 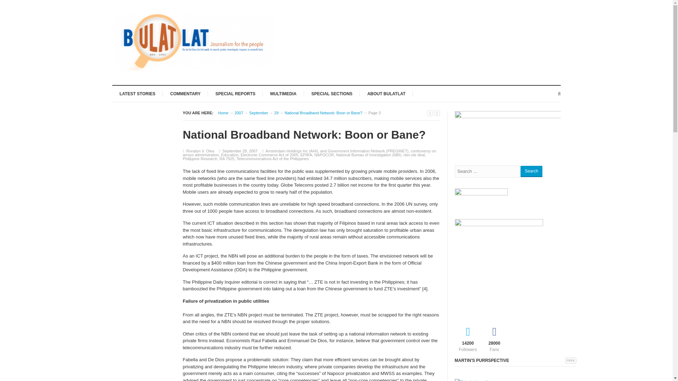 What do you see at coordinates (235, 93) in the screenshot?
I see `SPECIAL REPORTS` at bounding box center [235, 93].